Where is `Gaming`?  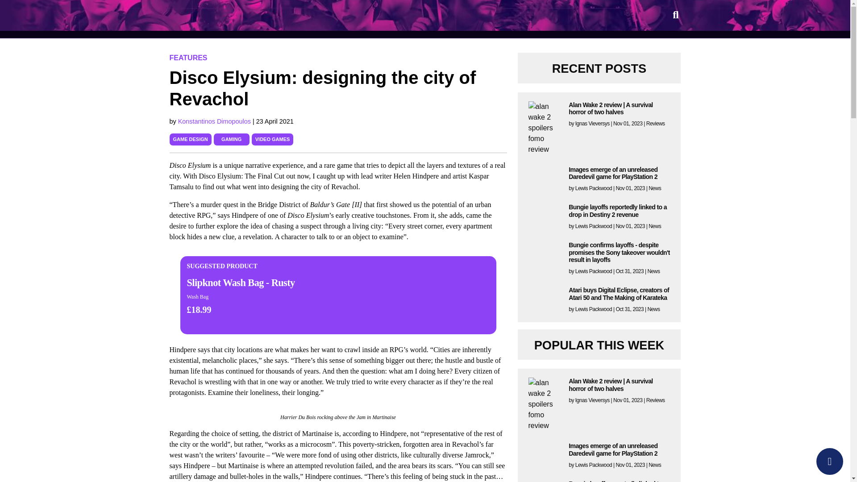 Gaming is located at coordinates (231, 139).